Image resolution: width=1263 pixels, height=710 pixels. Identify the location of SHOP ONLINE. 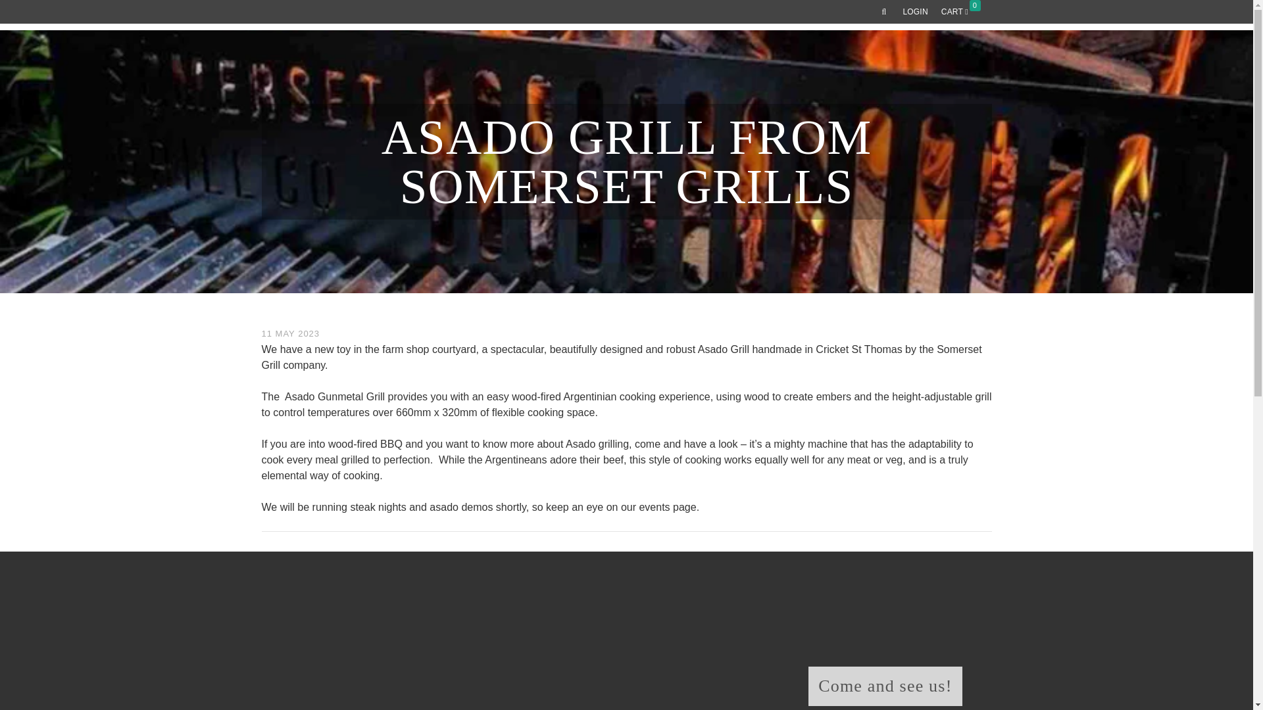
(670, 60).